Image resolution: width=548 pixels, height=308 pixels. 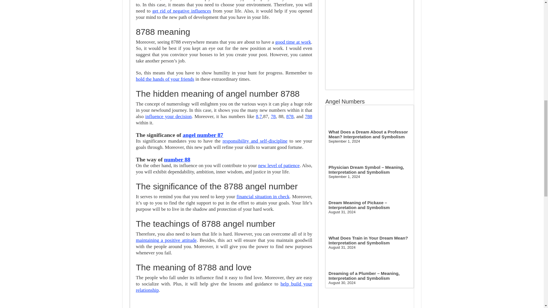 I want to click on influence your decision, so click(x=168, y=116).